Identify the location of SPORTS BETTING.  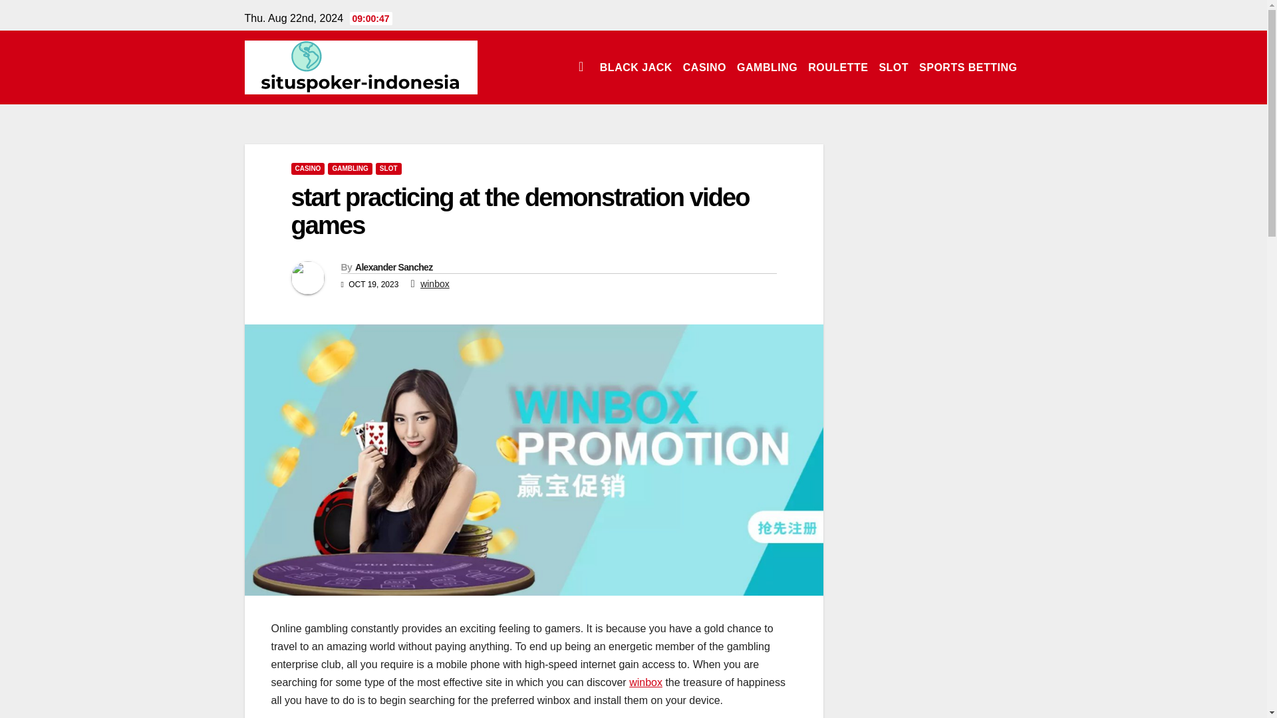
(968, 66).